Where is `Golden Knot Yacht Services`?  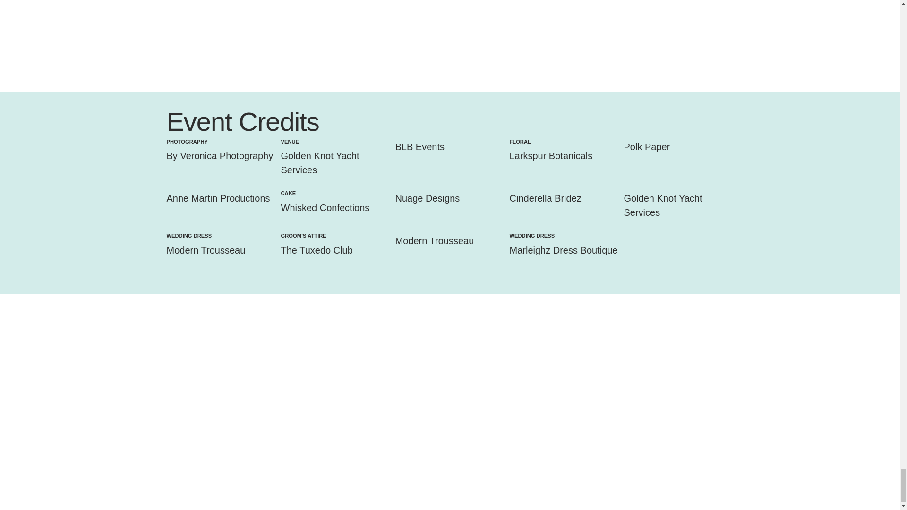 Golden Knot Yacht Services is located at coordinates (319, 162).